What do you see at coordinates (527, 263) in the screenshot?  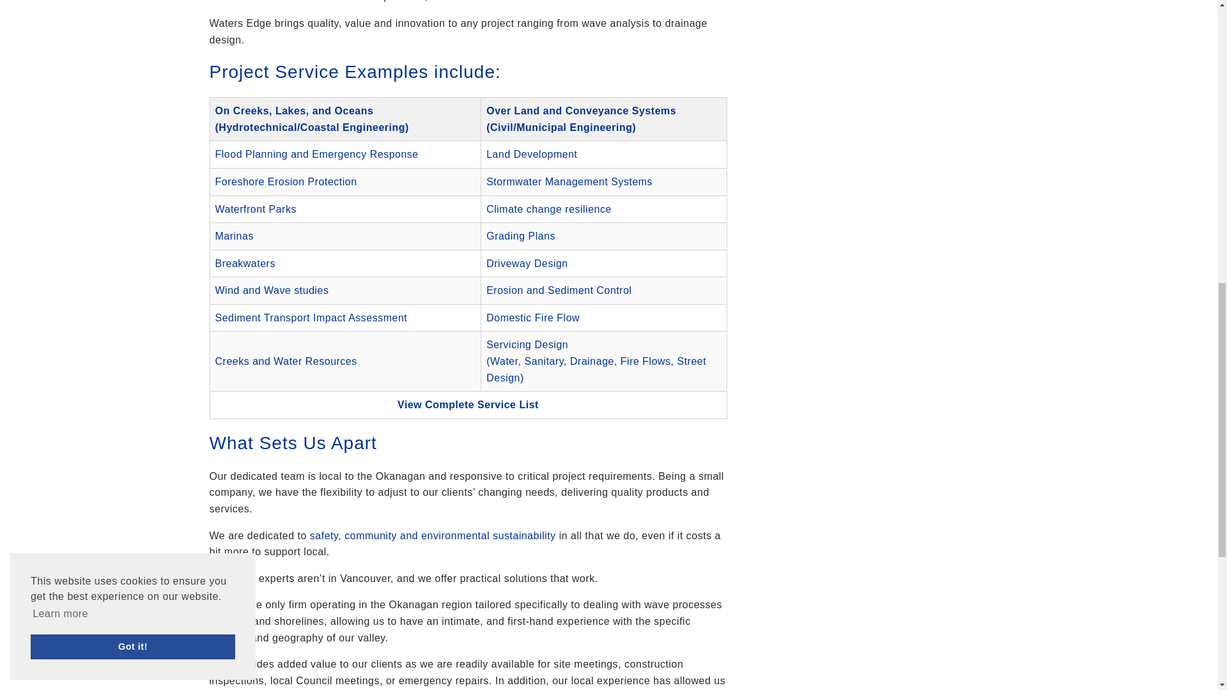 I see `Driveway Design` at bounding box center [527, 263].